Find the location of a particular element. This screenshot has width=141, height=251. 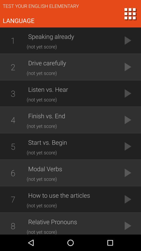

press 3 icon is located at coordinates (13, 93).